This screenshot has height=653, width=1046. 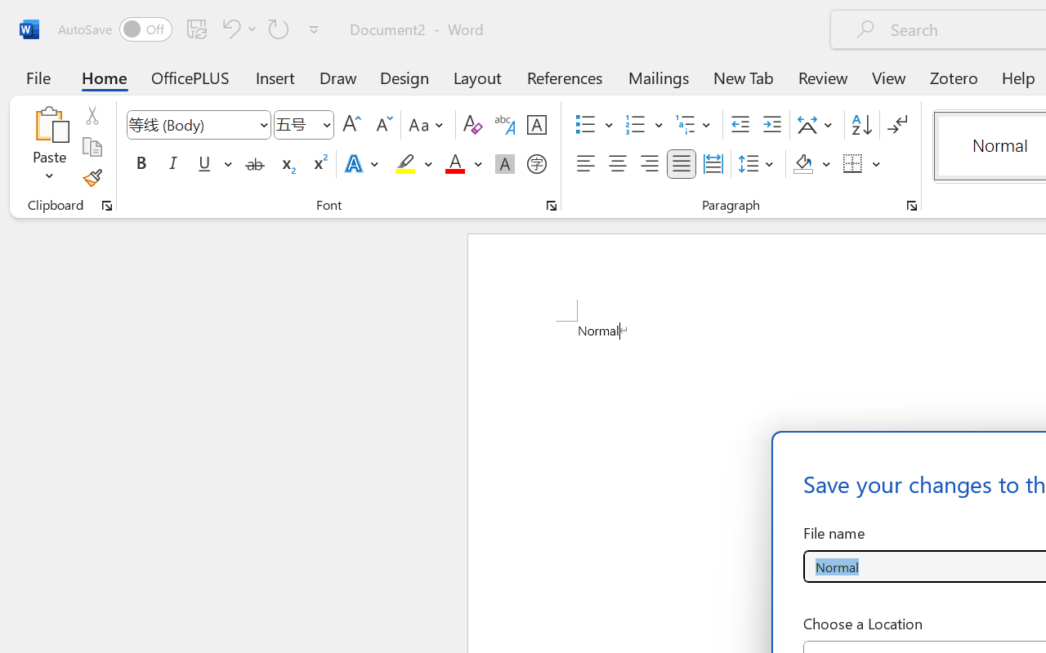 I want to click on Clear Formatting, so click(x=472, y=125).